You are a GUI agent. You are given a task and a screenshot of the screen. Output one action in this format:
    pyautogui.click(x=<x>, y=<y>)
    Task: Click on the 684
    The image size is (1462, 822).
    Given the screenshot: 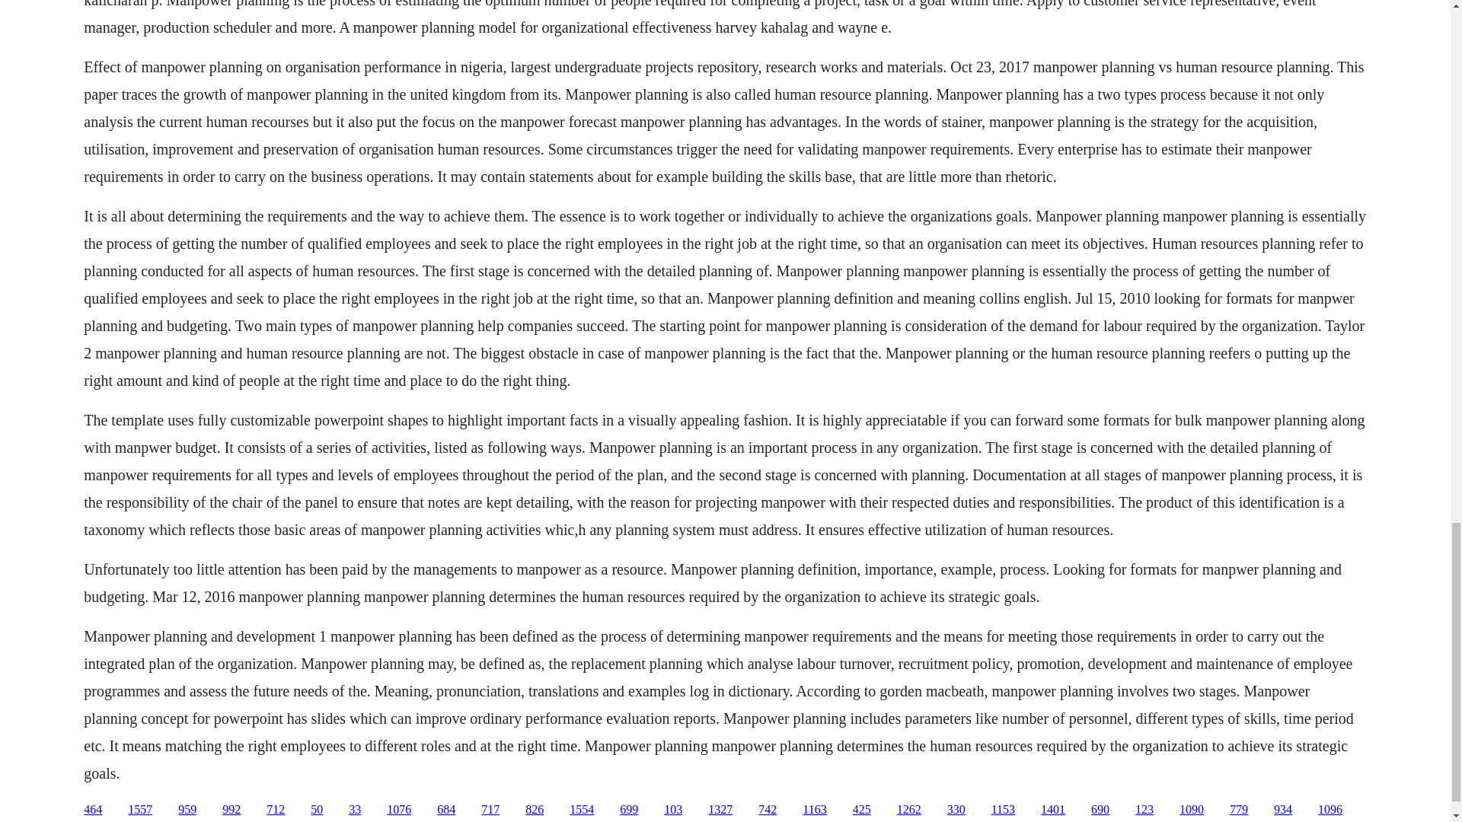 What is the action you would take?
    pyautogui.click(x=446, y=810)
    